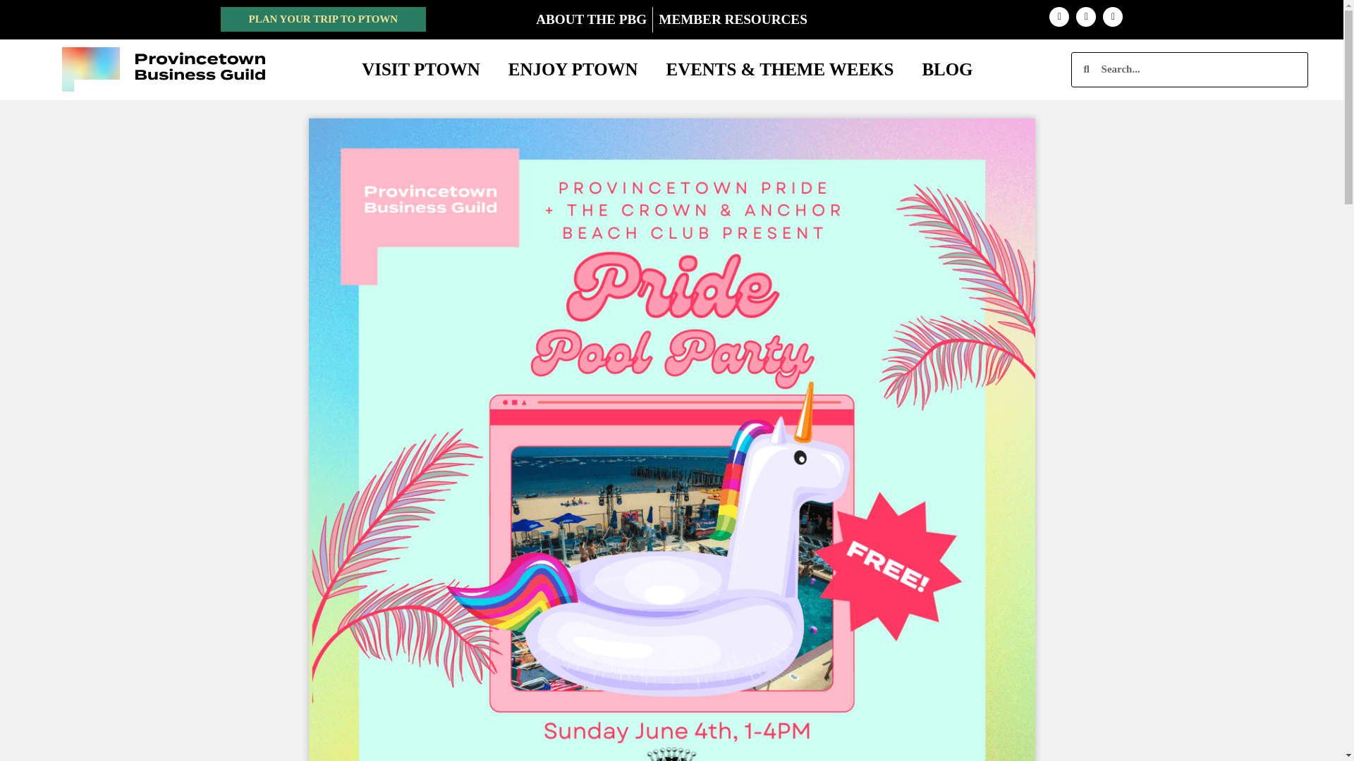 The width and height of the screenshot is (1354, 761). I want to click on BLOG, so click(946, 69).